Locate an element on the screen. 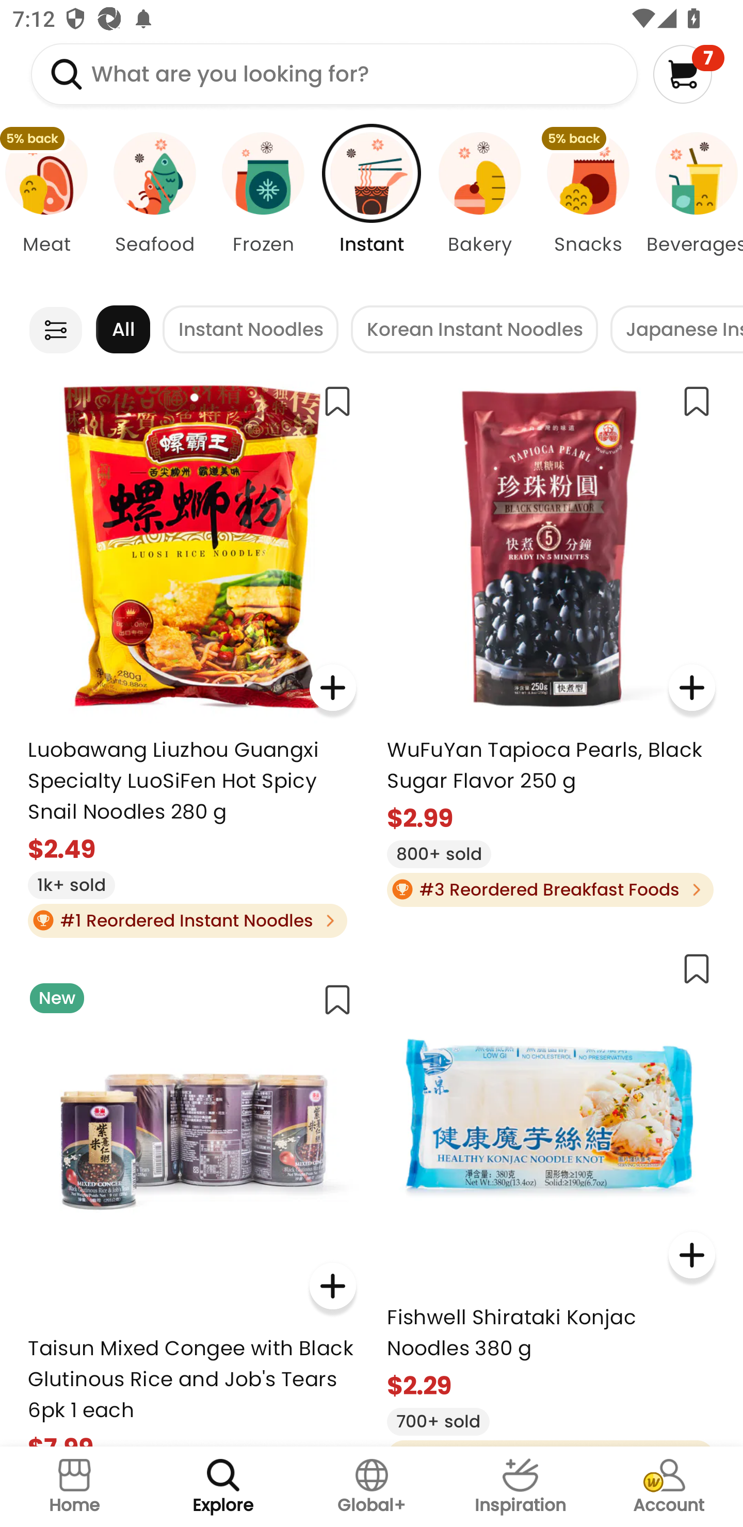 This screenshot has width=743, height=1527. 5% back Snacks is located at coordinates (588, 208).